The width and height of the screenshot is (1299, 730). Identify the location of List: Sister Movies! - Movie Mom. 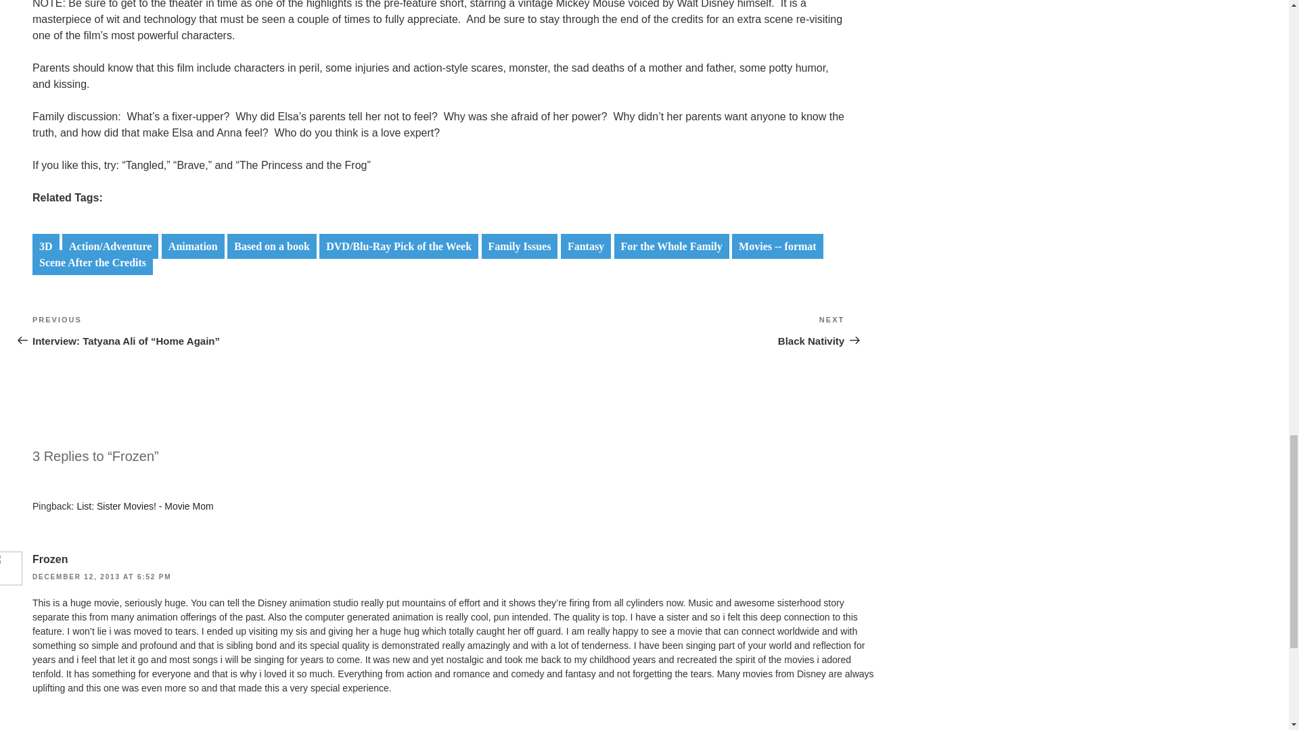
(145, 506).